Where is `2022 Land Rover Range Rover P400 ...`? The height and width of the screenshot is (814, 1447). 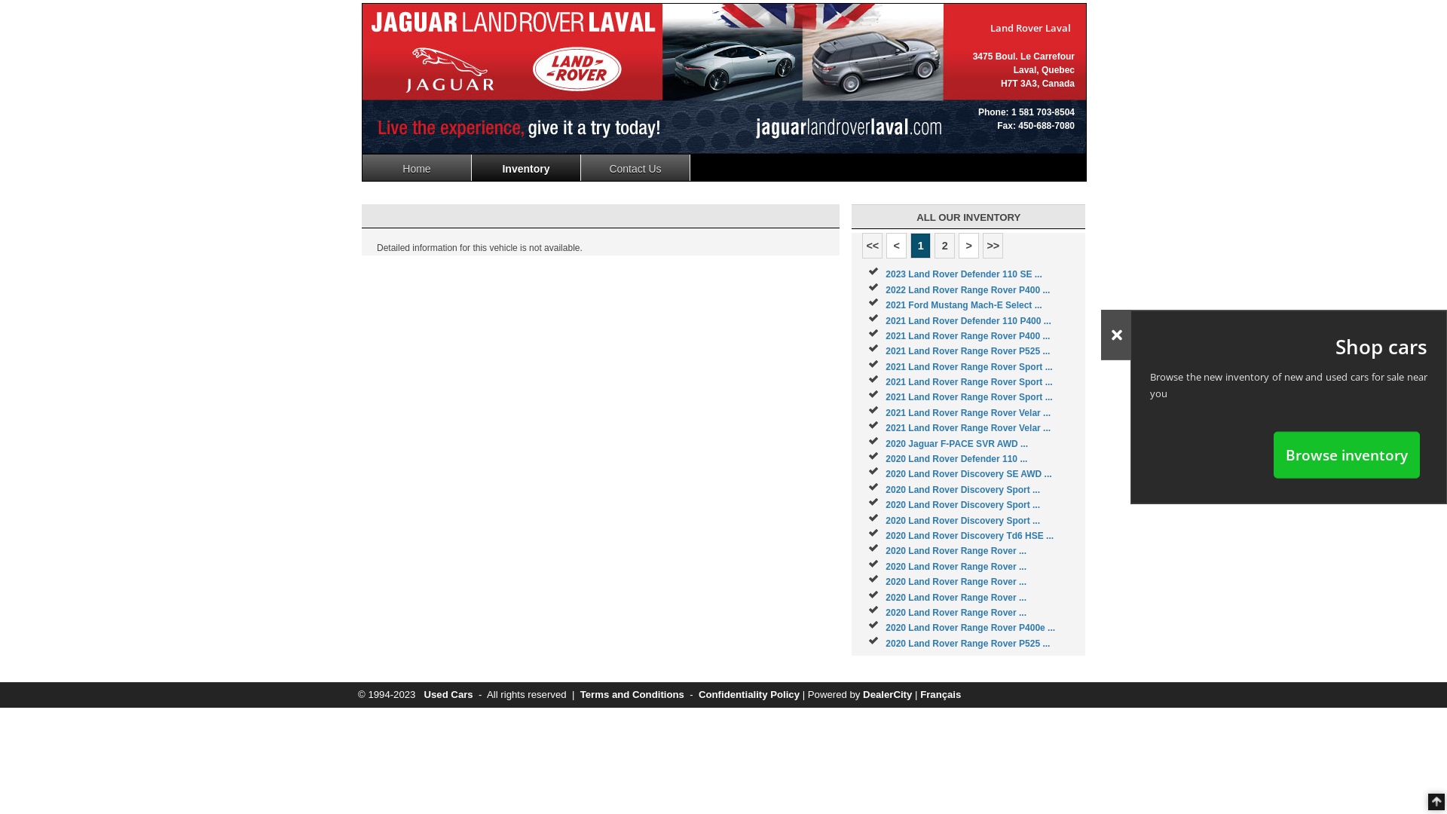 2022 Land Rover Range Rover P400 ... is located at coordinates (968, 290).